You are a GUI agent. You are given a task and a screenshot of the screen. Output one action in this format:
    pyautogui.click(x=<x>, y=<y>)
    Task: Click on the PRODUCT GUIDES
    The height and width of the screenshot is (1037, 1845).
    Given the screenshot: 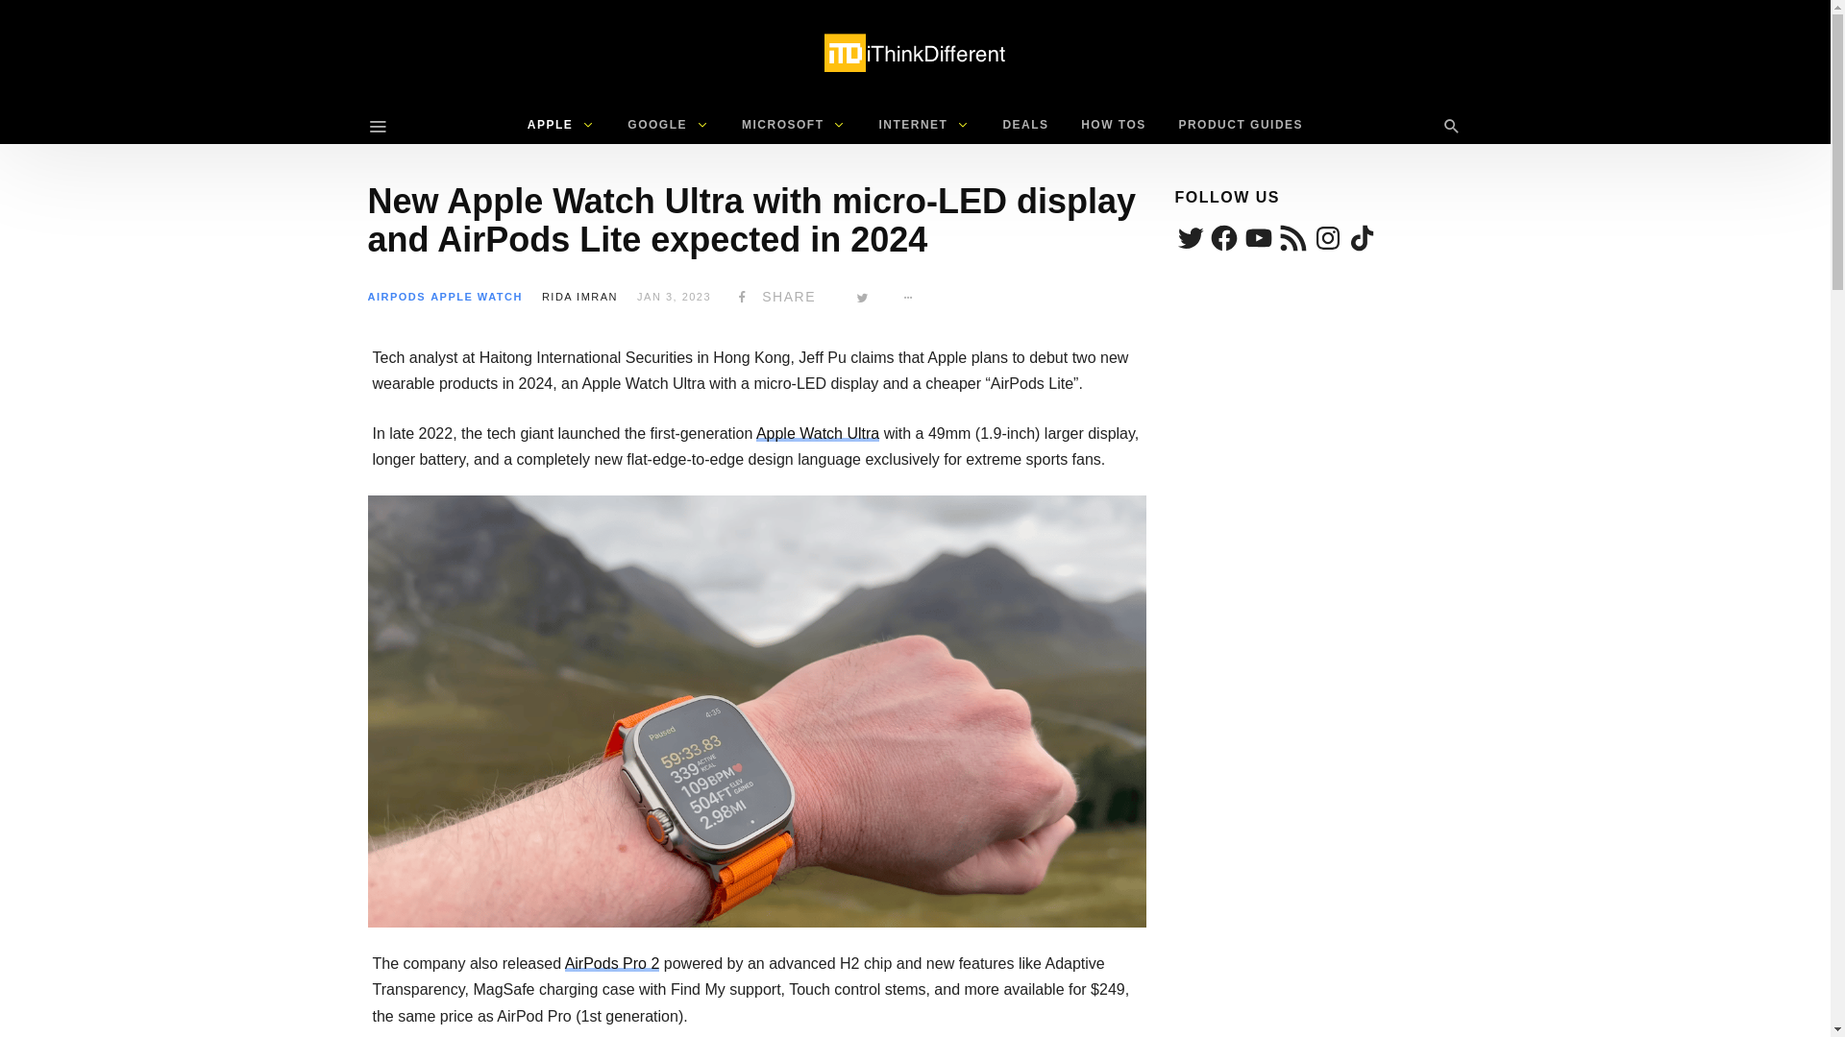 What is the action you would take?
    pyautogui.click(x=1240, y=125)
    